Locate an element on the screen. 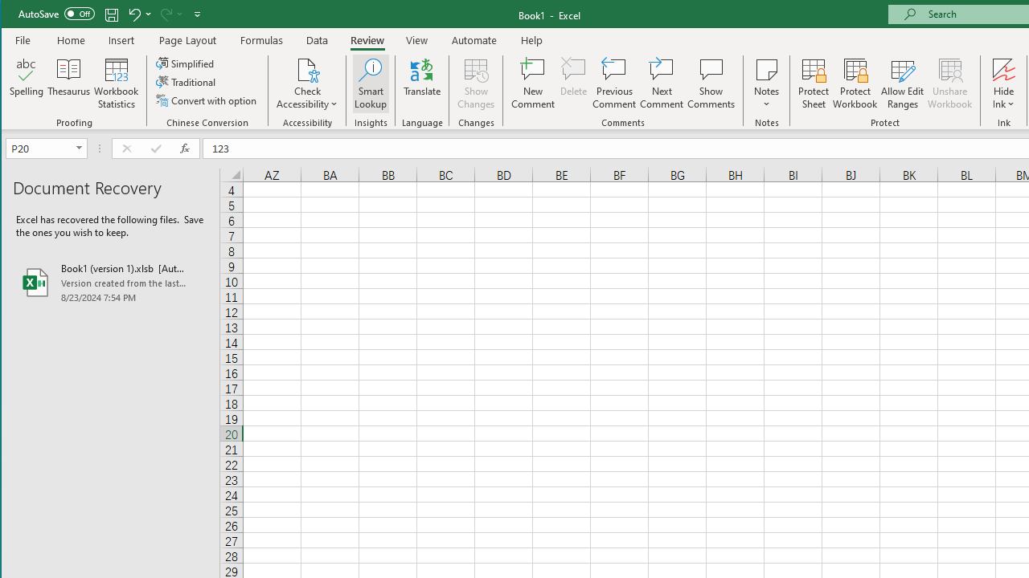 This screenshot has width=1029, height=578. Protect Workbook... is located at coordinates (855, 83).